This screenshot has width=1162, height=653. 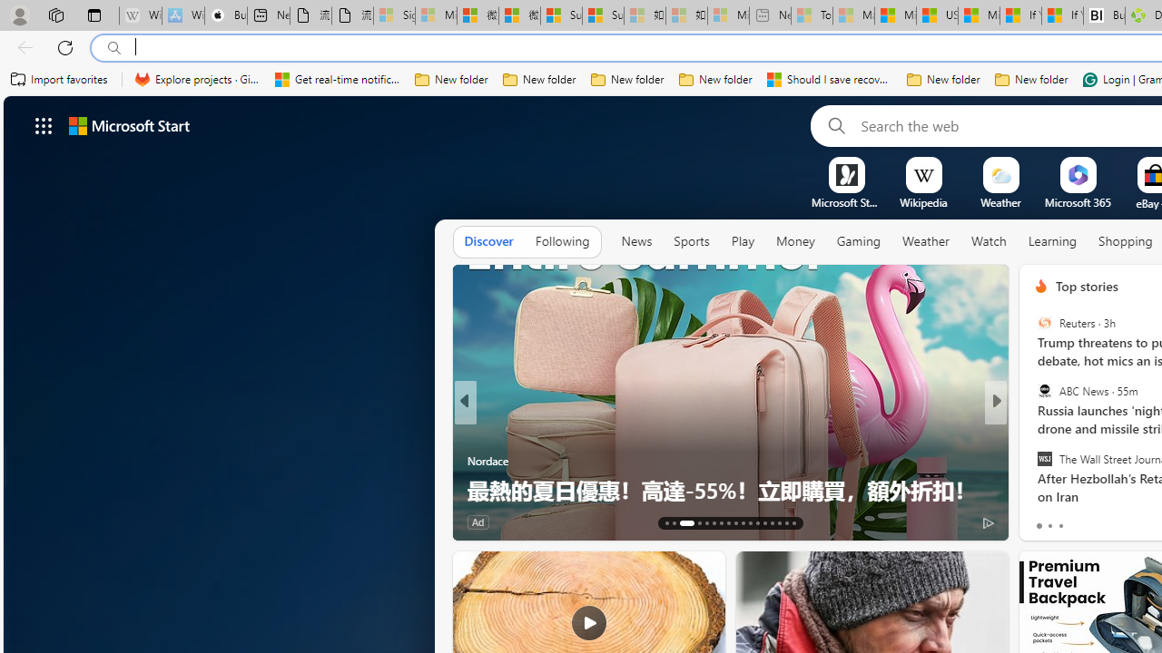 I want to click on Weather, so click(x=926, y=242).